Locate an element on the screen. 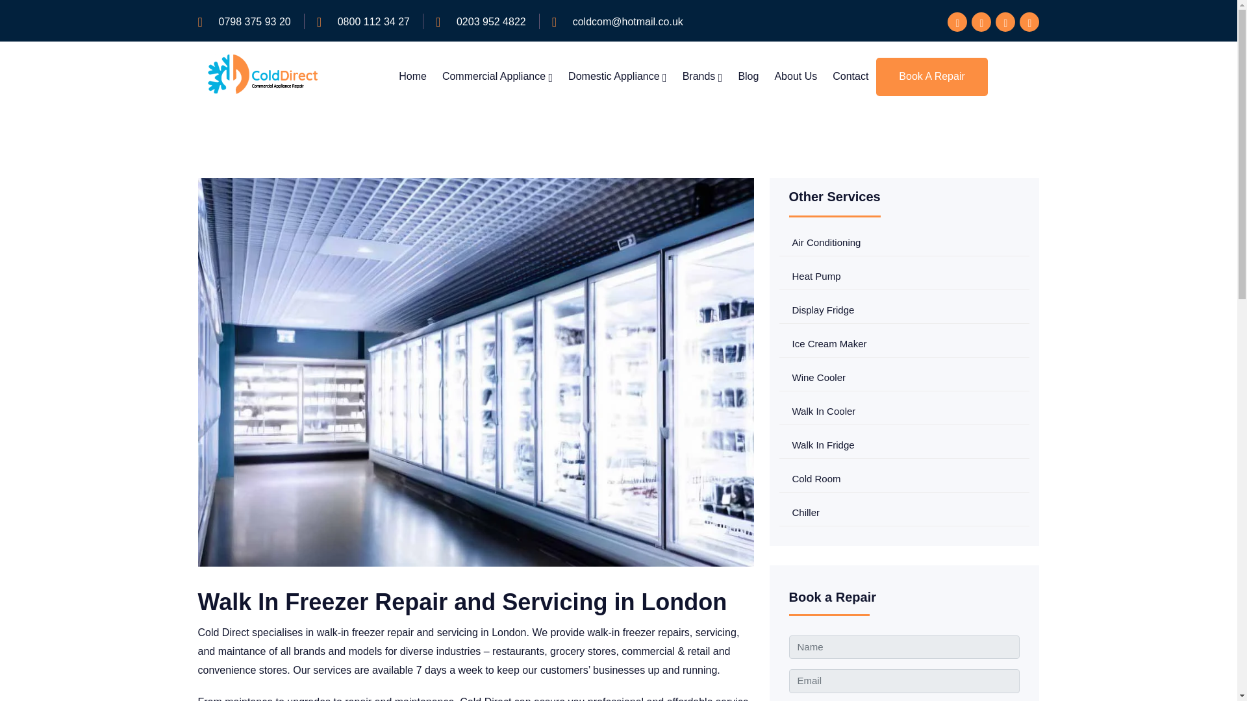 This screenshot has width=1247, height=701. 0800 112 34 27 is located at coordinates (374, 22).